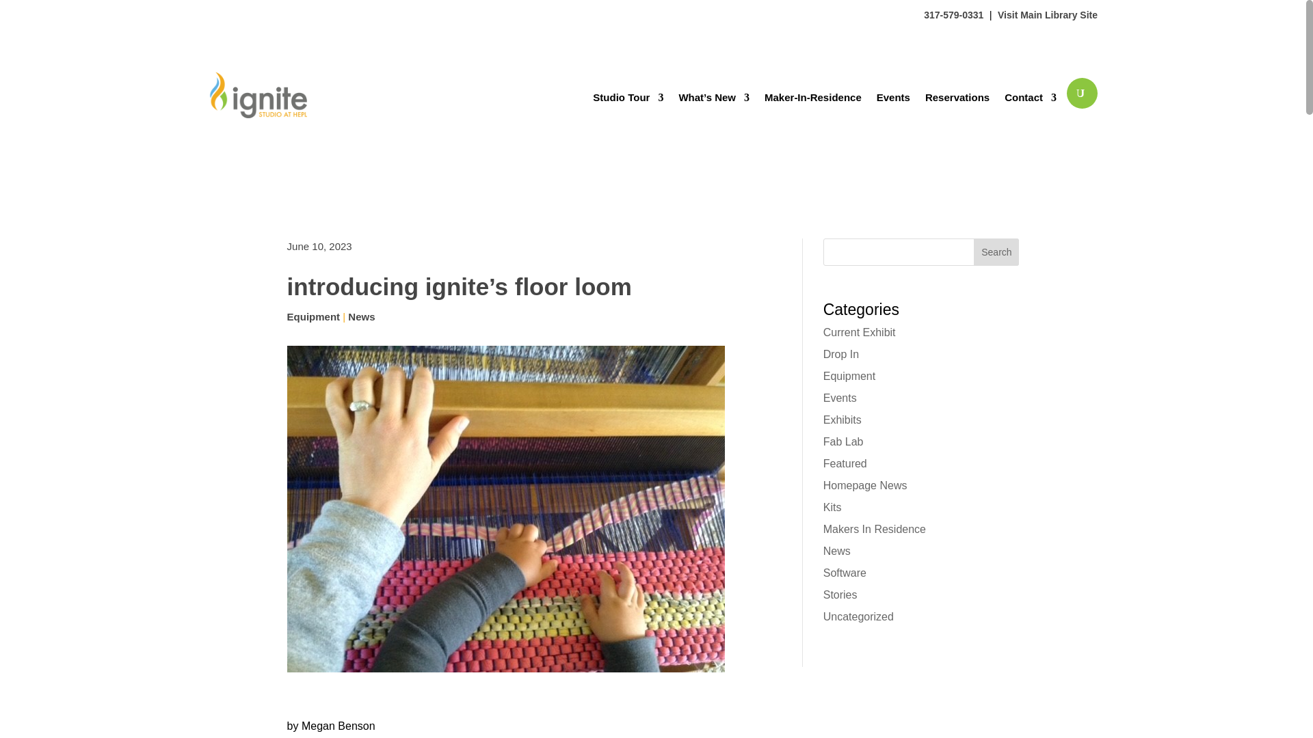 This screenshot has width=1313, height=738. Describe the element at coordinates (953, 15) in the screenshot. I see `317-579-0331` at that location.